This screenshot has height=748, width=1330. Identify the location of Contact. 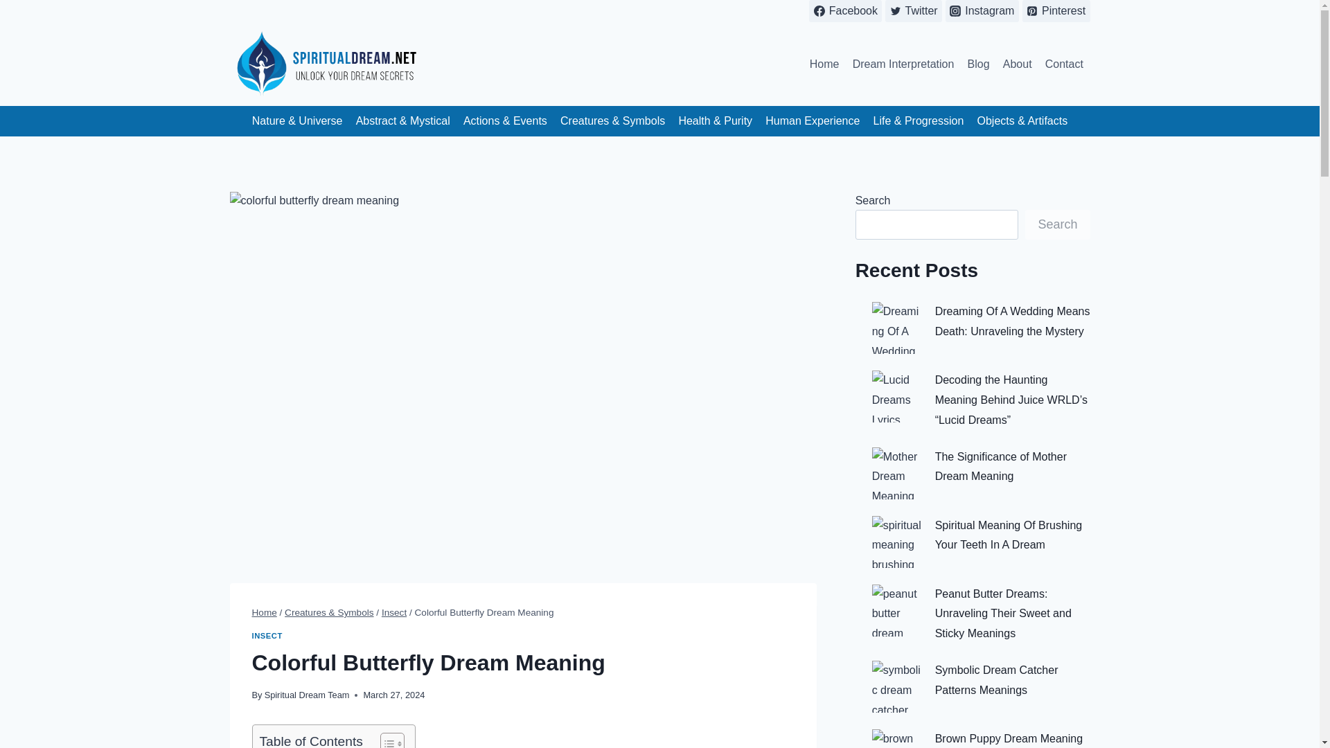
(1064, 64).